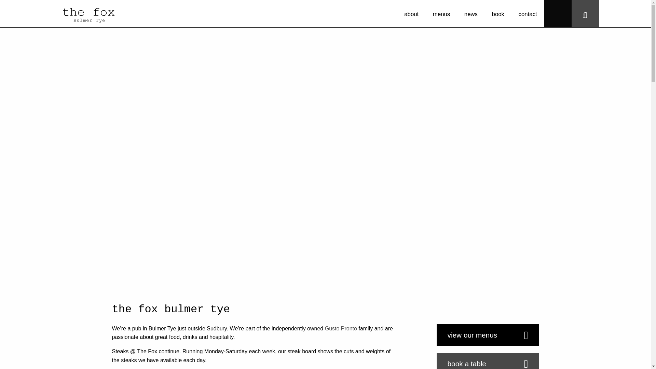 The width and height of the screenshot is (656, 369). Describe the element at coordinates (528, 14) in the screenshot. I see `contact` at that location.